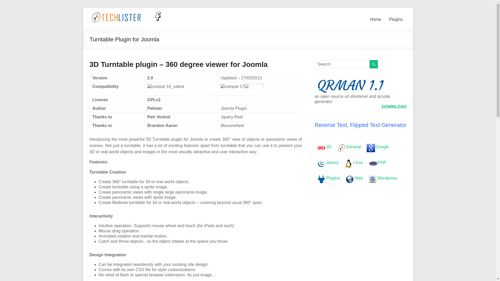  I want to click on Web, so click(349, 179).